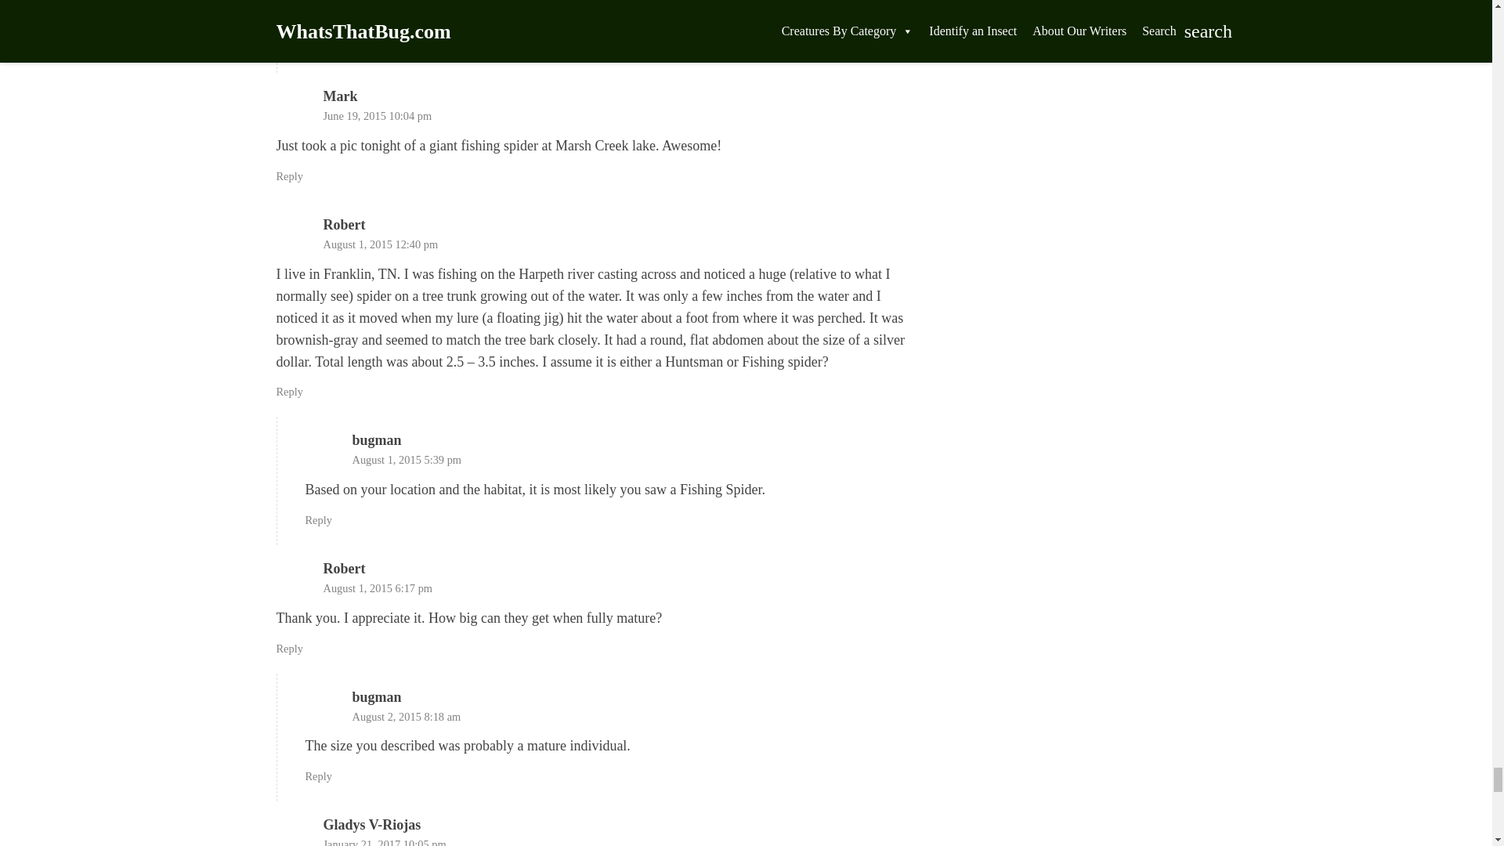 The image size is (1504, 846). What do you see at coordinates (378, 116) in the screenshot?
I see `June 19, 2015 10:04 pm` at bounding box center [378, 116].